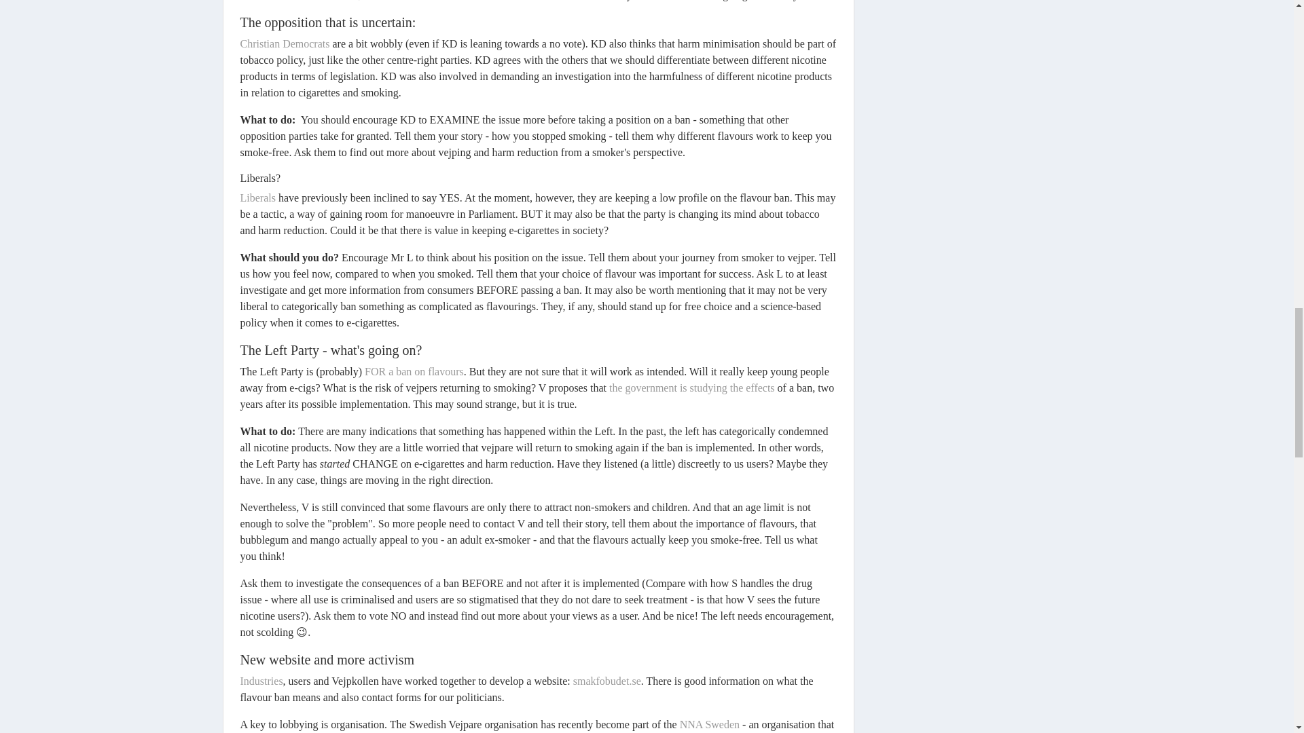 Image resolution: width=1304 pixels, height=733 pixels. Describe the element at coordinates (708, 724) in the screenshot. I see `NNA Sweden` at that location.